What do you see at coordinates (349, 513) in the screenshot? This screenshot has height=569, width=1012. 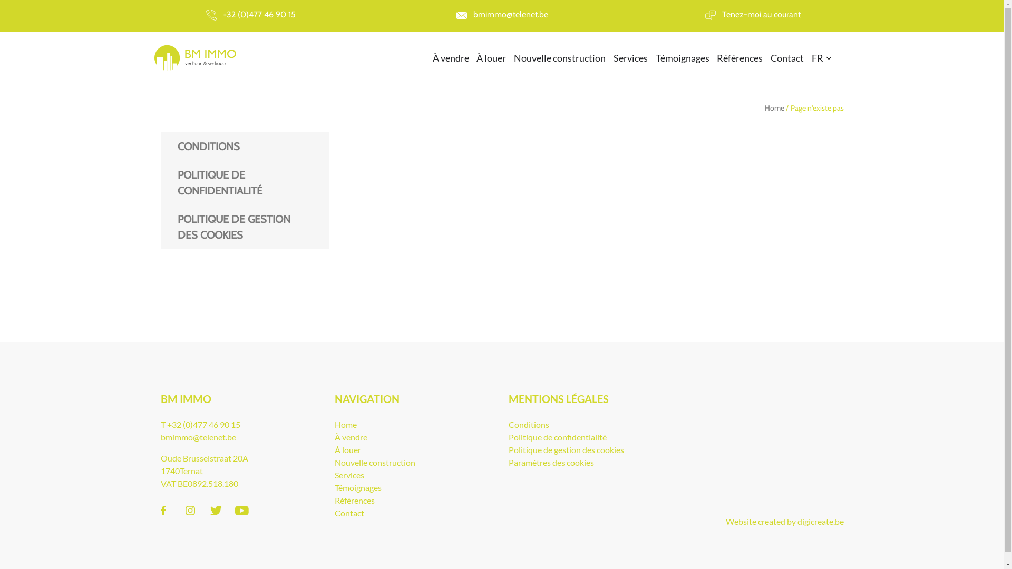 I see `Contact` at bounding box center [349, 513].